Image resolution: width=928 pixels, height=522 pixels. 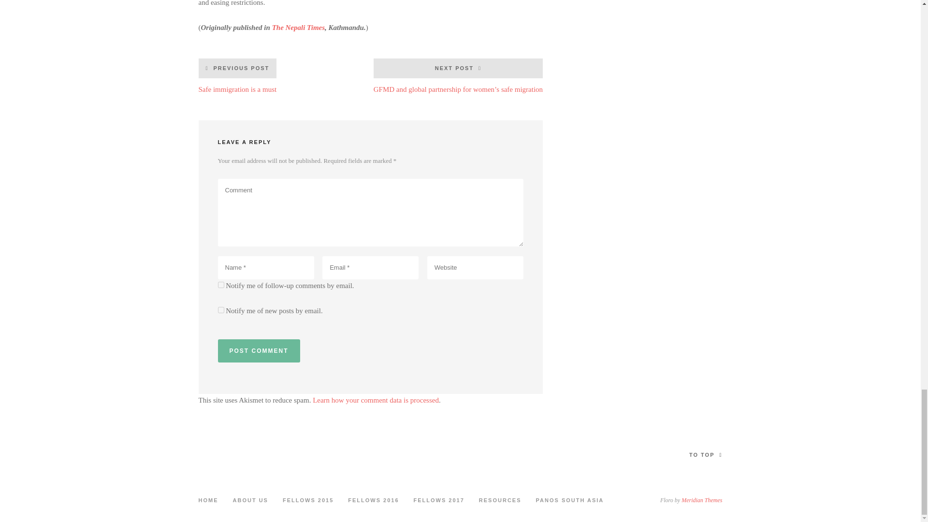 What do you see at coordinates (258, 351) in the screenshot?
I see `Post Comment` at bounding box center [258, 351].